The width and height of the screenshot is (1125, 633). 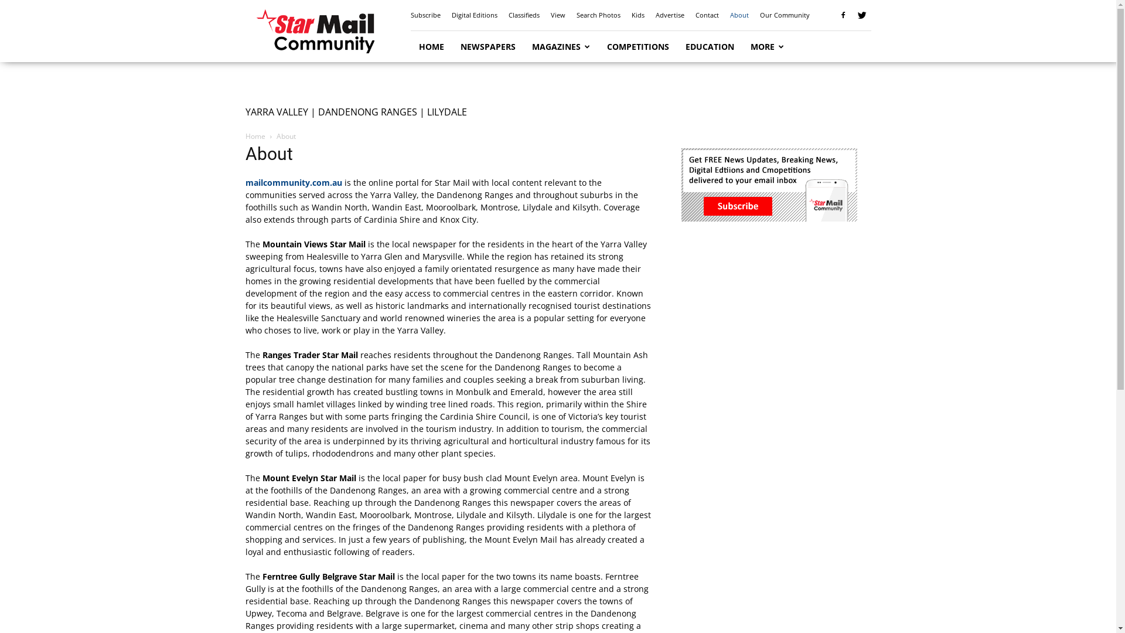 I want to click on Twitter, so click(x=862, y=15).